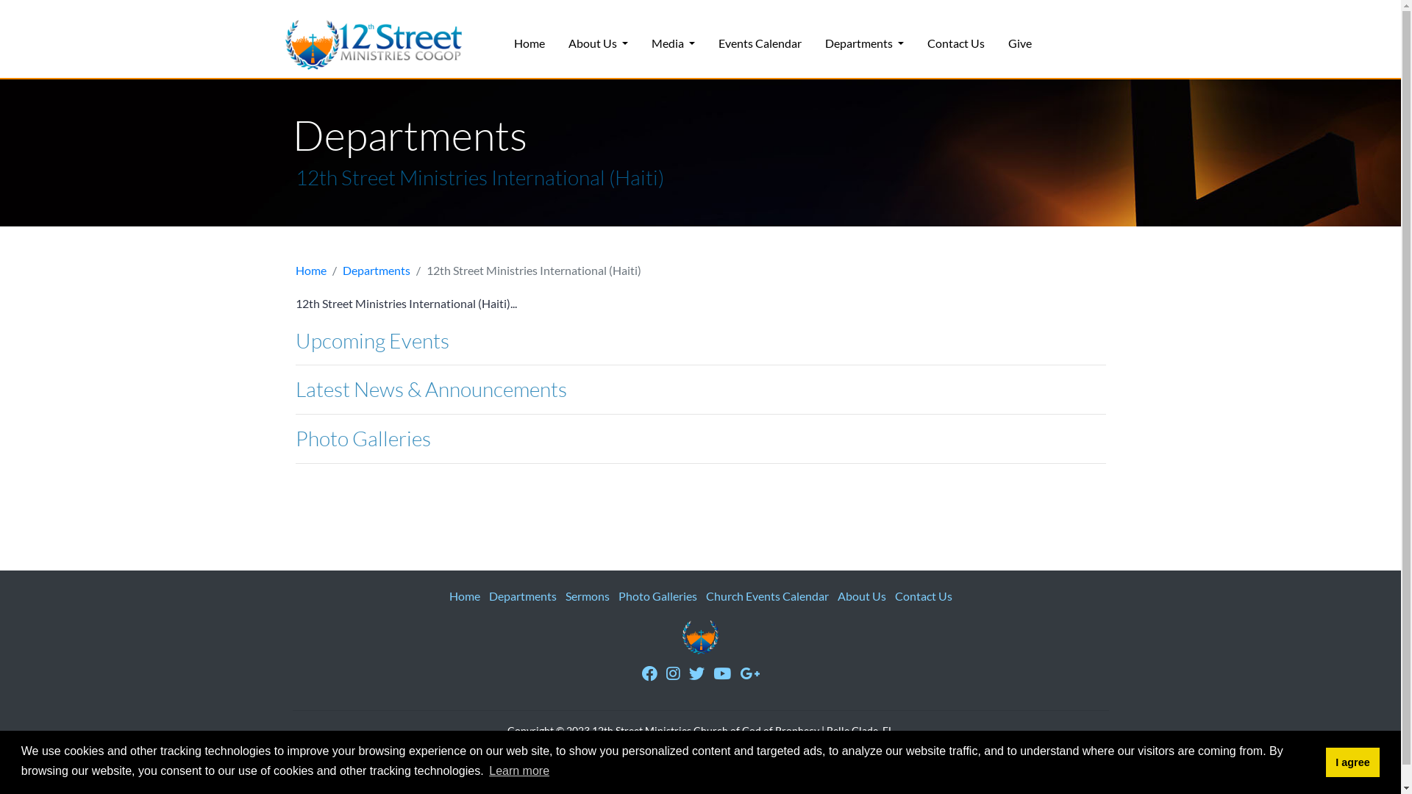  Describe the element at coordinates (768, 595) in the screenshot. I see `Church Events Calendar` at that location.